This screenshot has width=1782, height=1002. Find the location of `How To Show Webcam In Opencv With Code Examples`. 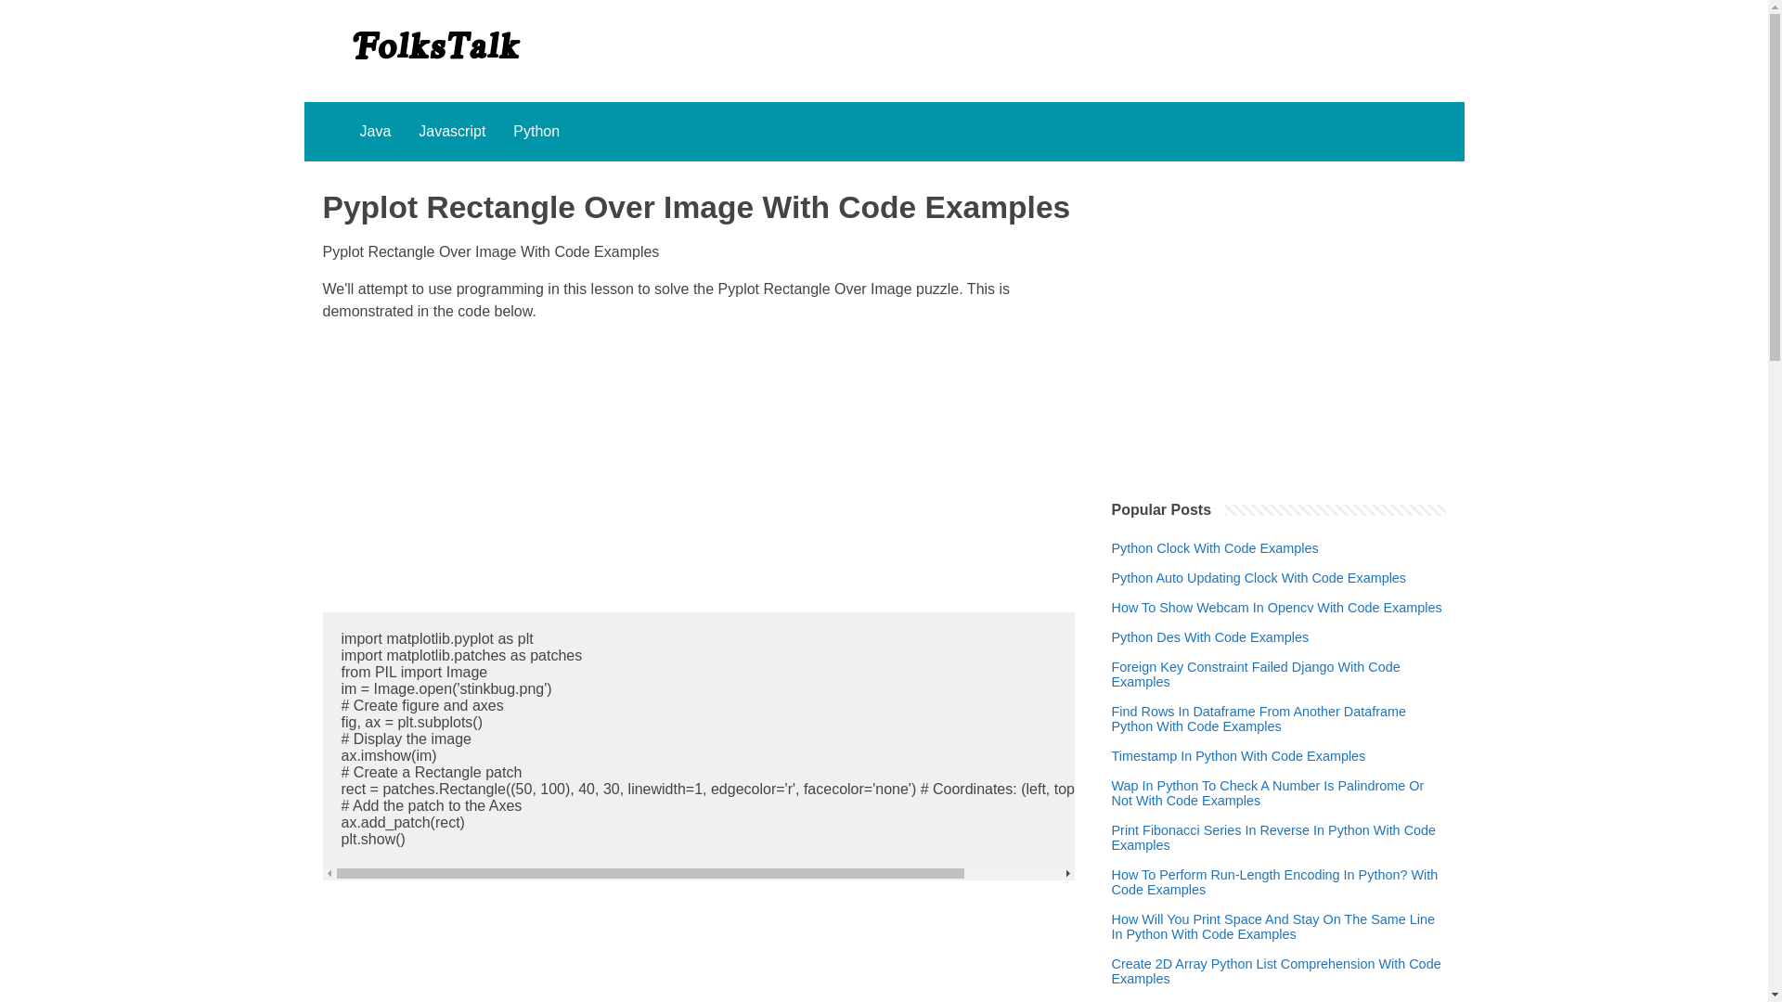

How To Show Webcam In Opencv With Code Examples is located at coordinates (1277, 607).